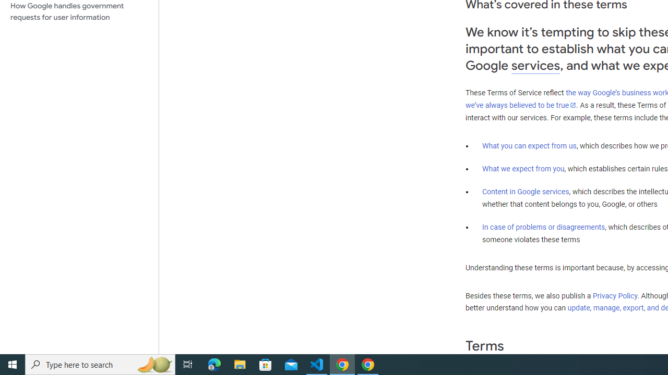  I want to click on What we expect from you, so click(523, 169).